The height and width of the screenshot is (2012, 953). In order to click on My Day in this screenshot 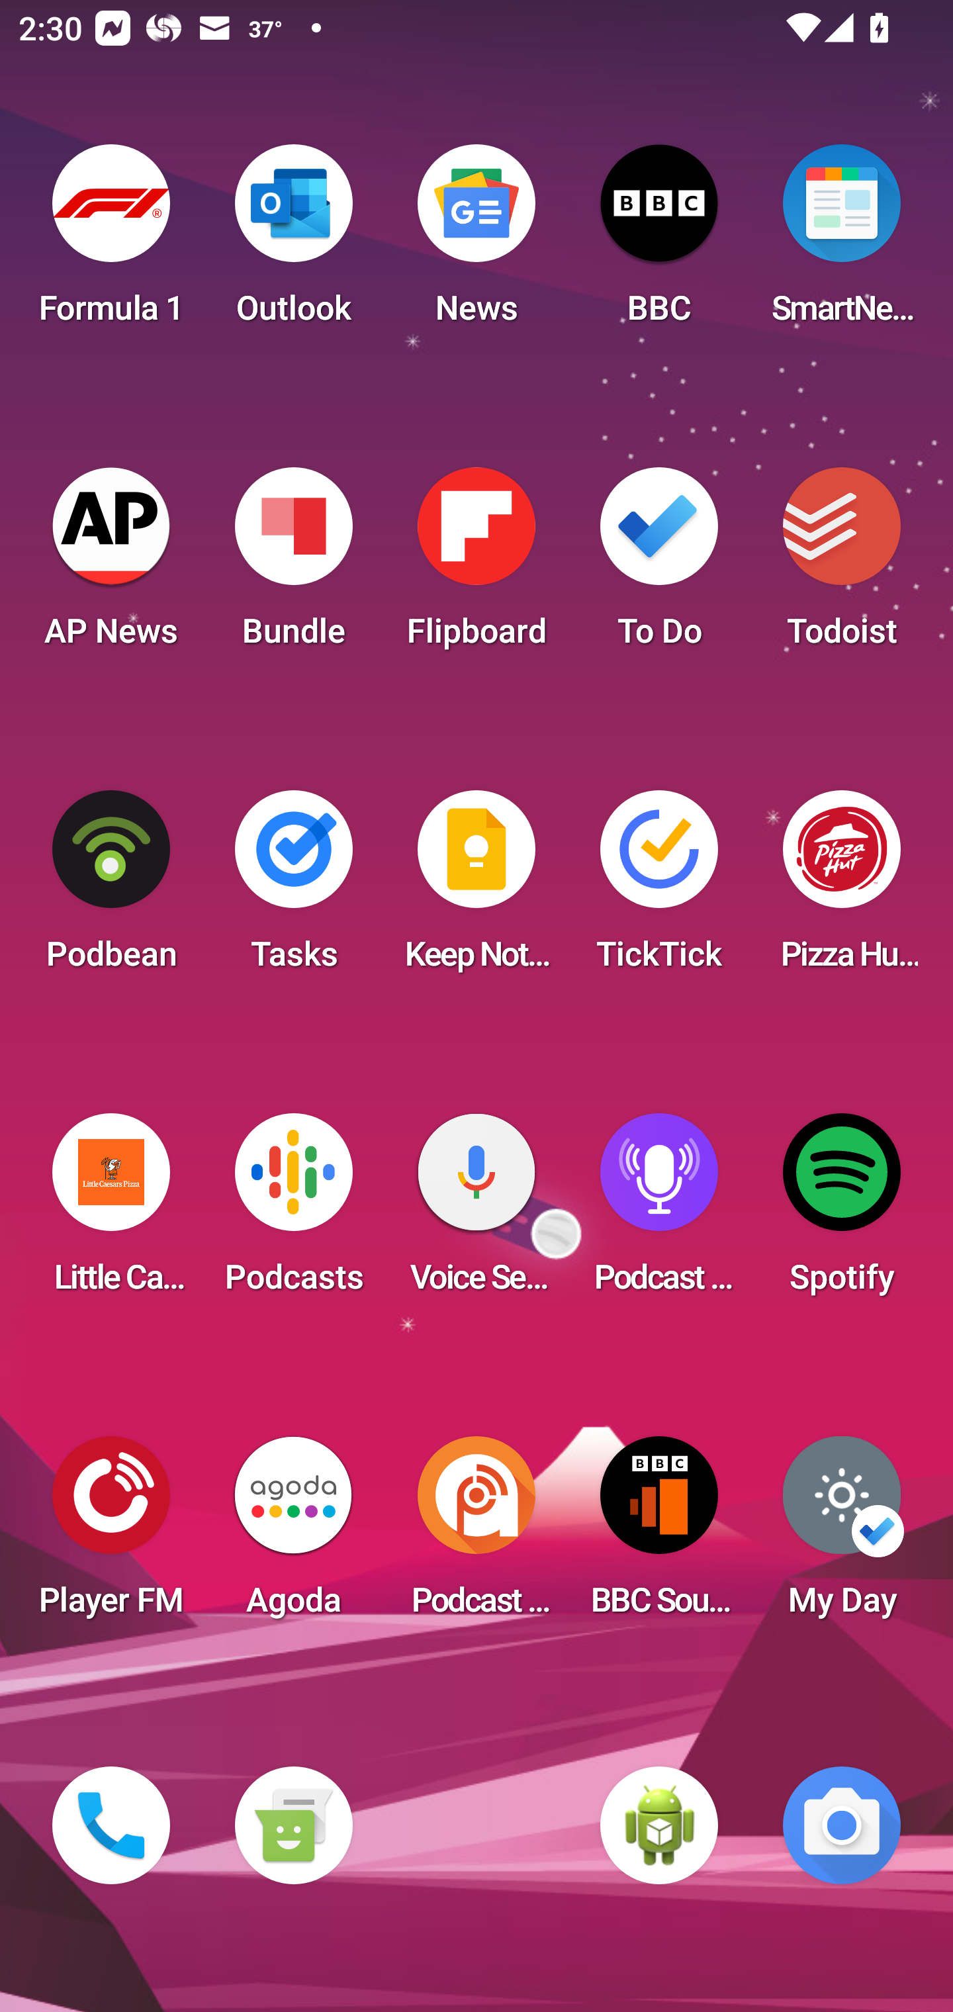, I will do `click(842, 1534)`.